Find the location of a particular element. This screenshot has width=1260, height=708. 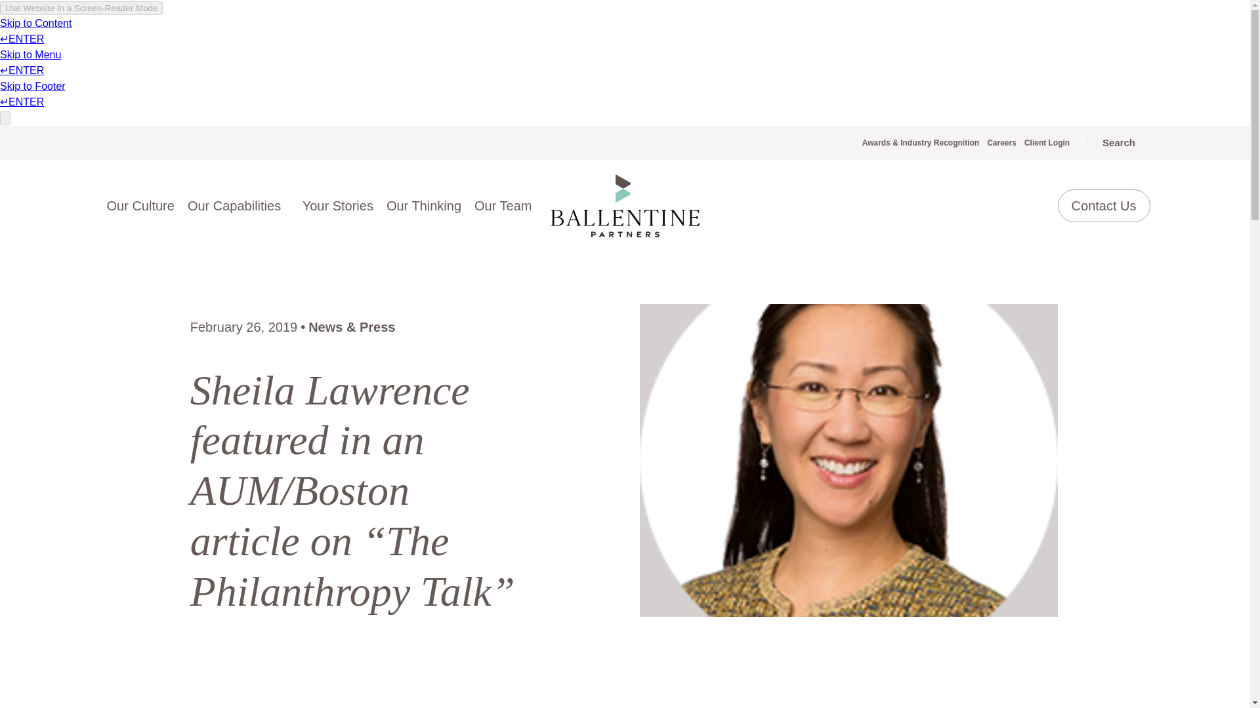

Our Thinking is located at coordinates (424, 205).